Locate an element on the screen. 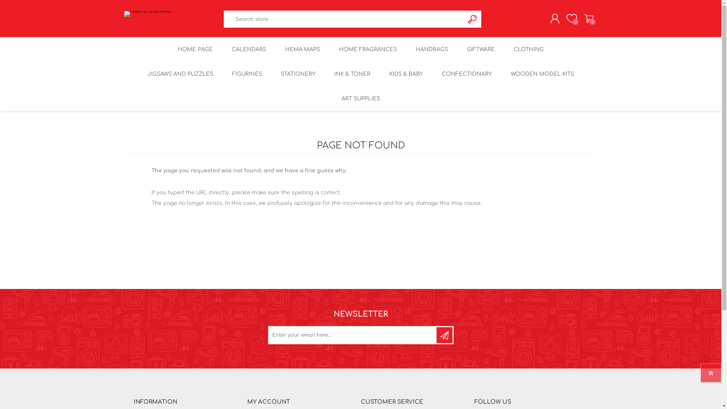 The height and width of the screenshot is (409, 727). STATIONERY is located at coordinates (298, 74).